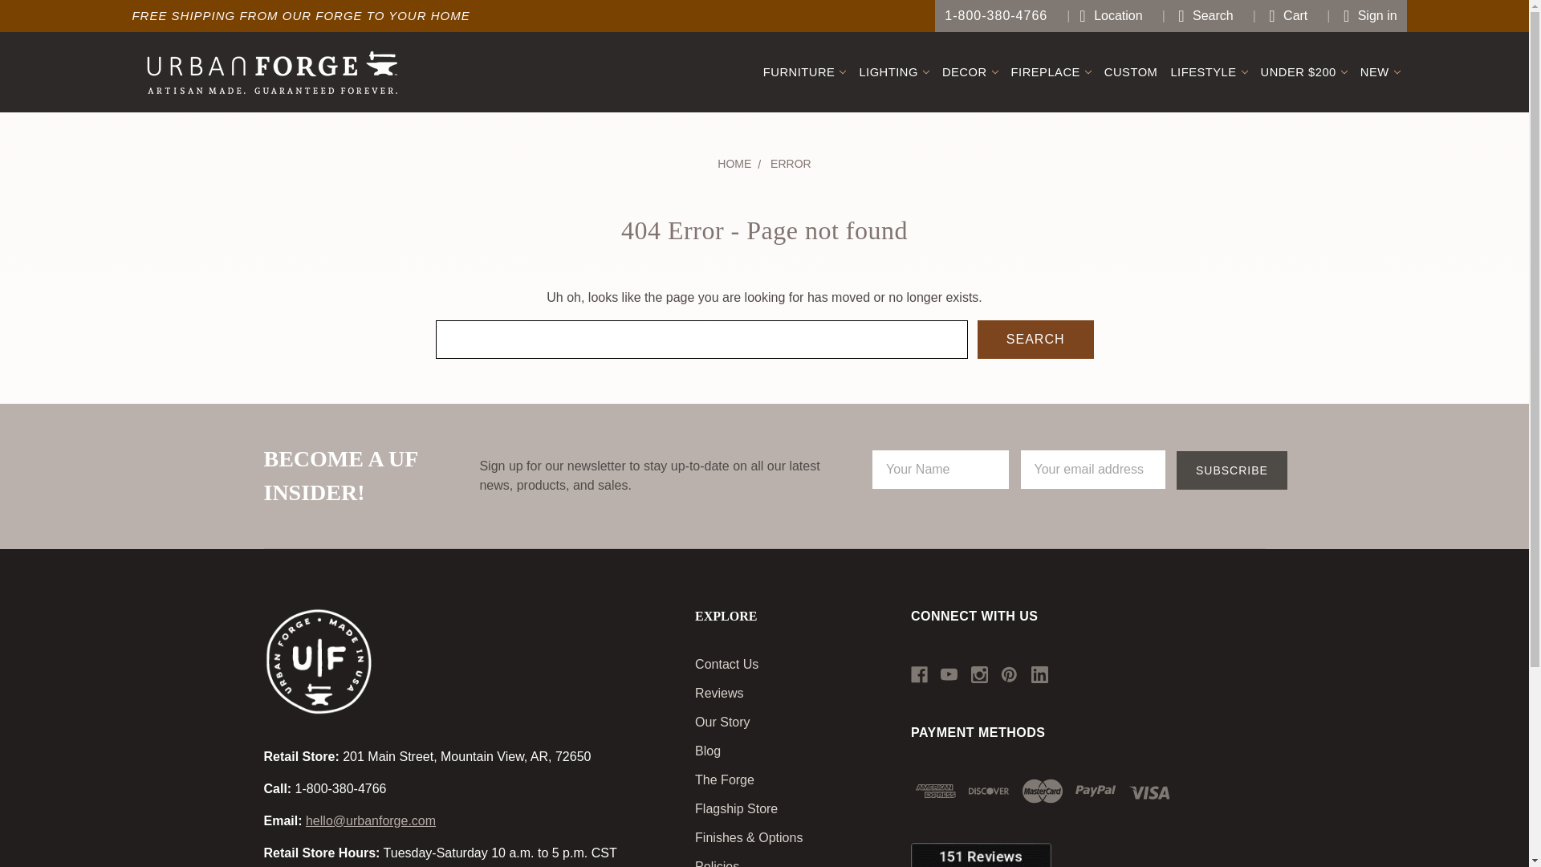  I want to click on Search, so click(1035, 339).